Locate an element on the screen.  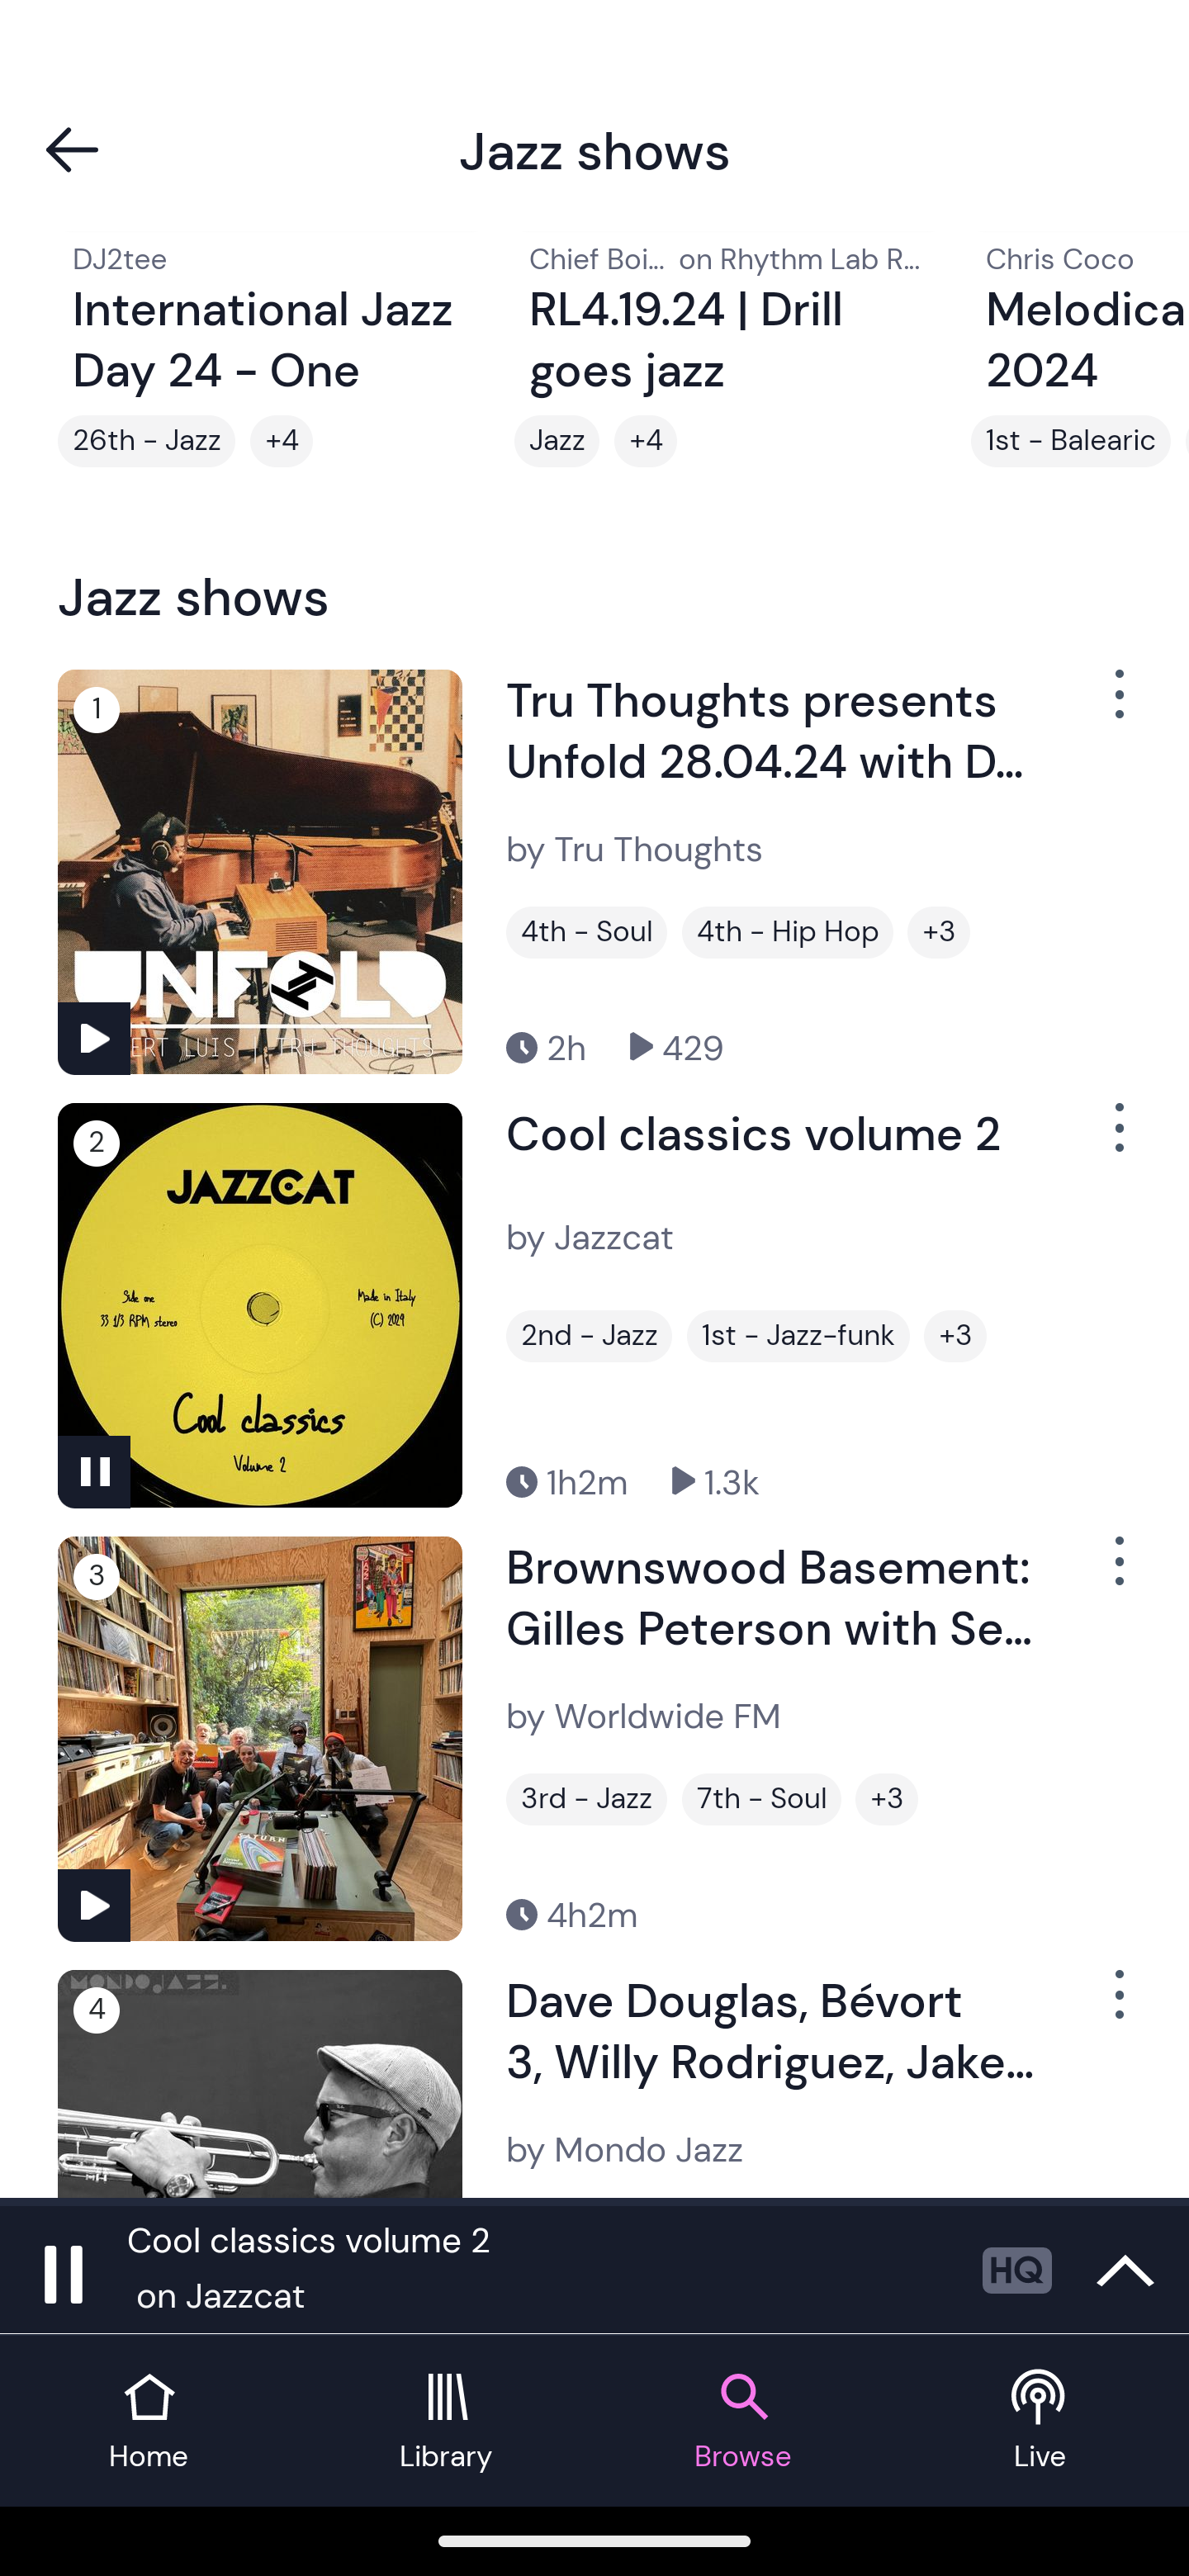
Show Options Menu Button is located at coordinates (1116, 707).